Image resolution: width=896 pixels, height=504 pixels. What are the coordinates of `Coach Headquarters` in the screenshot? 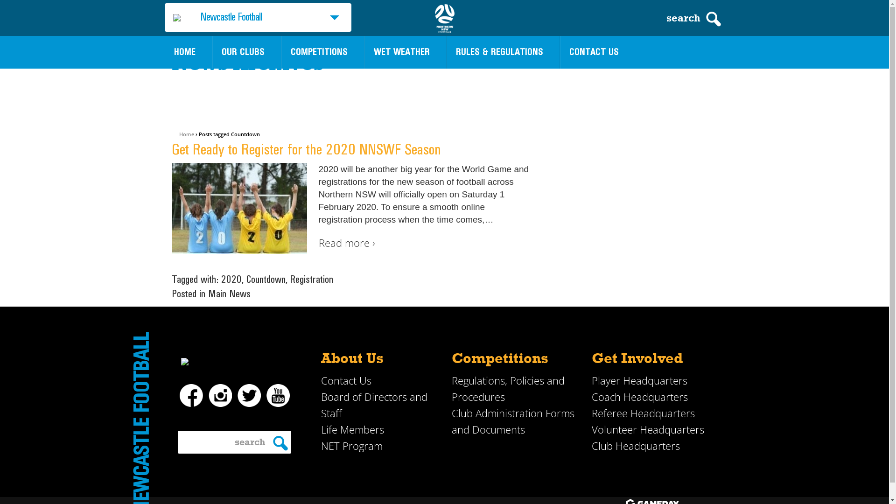 It's located at (640, 397).